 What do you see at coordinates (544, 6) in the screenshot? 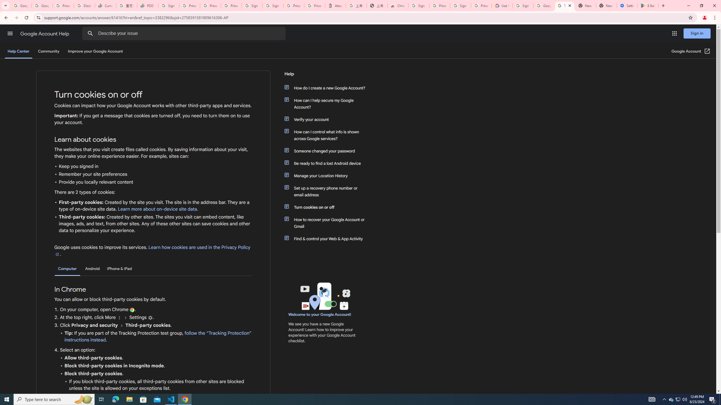
I see `Google Account Help` at bounding box center [544, 6].